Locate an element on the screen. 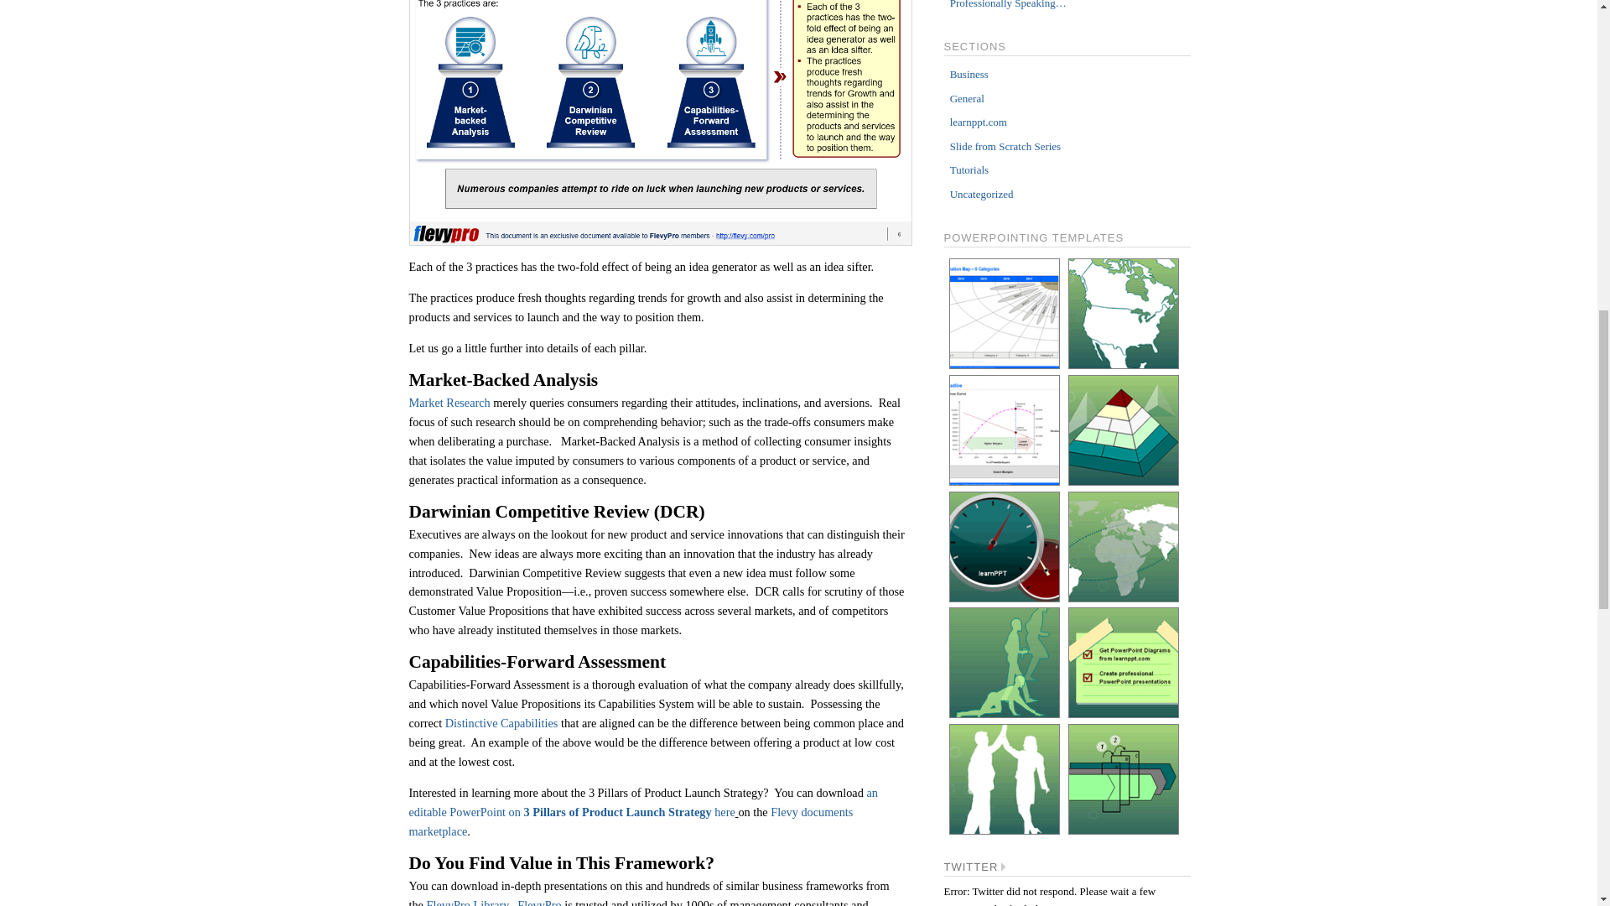  View all posts filed under Slide from Scratch Series is located at coordinates (1005, 146).